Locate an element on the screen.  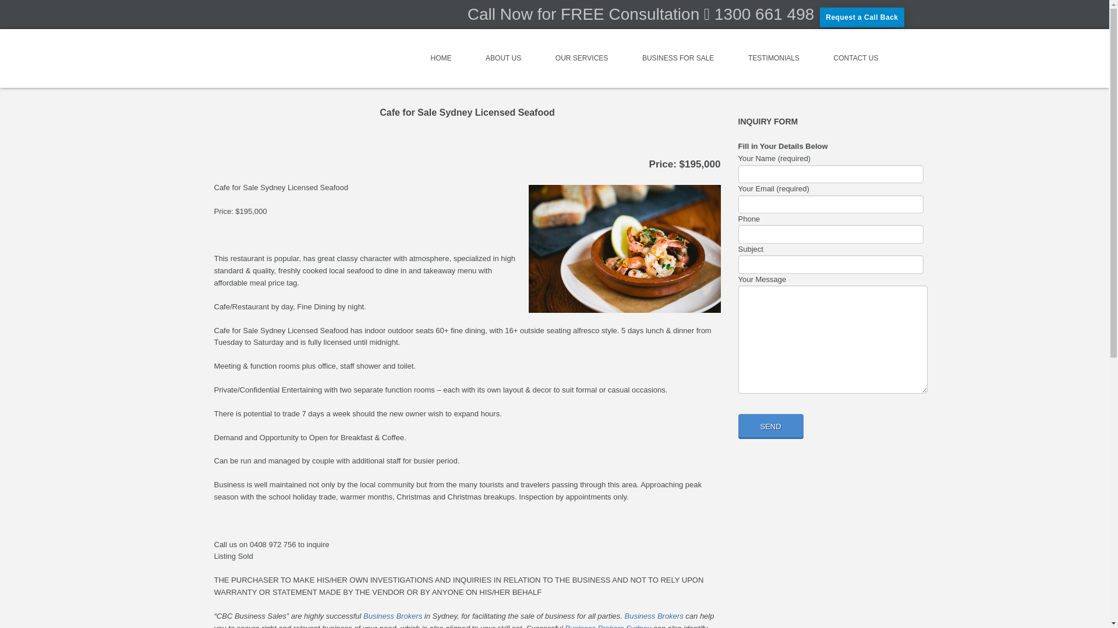
Business Brokers Sydney is located at coordinates (607, 626).